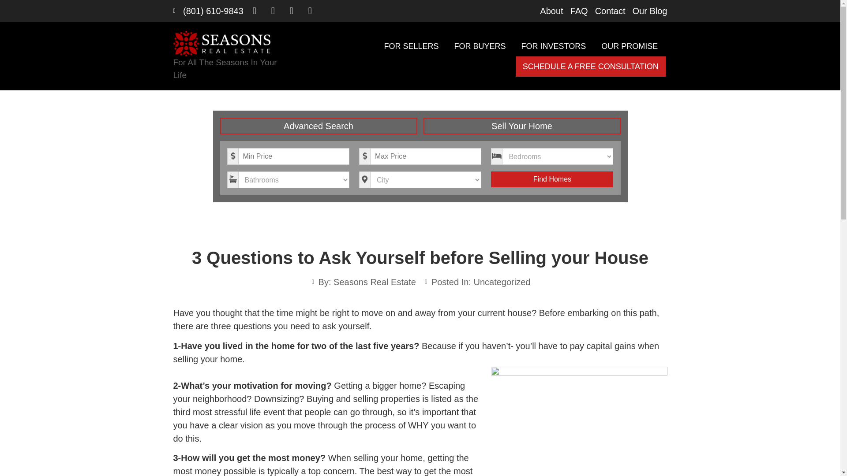  I want to click on About, so click(551, 11).